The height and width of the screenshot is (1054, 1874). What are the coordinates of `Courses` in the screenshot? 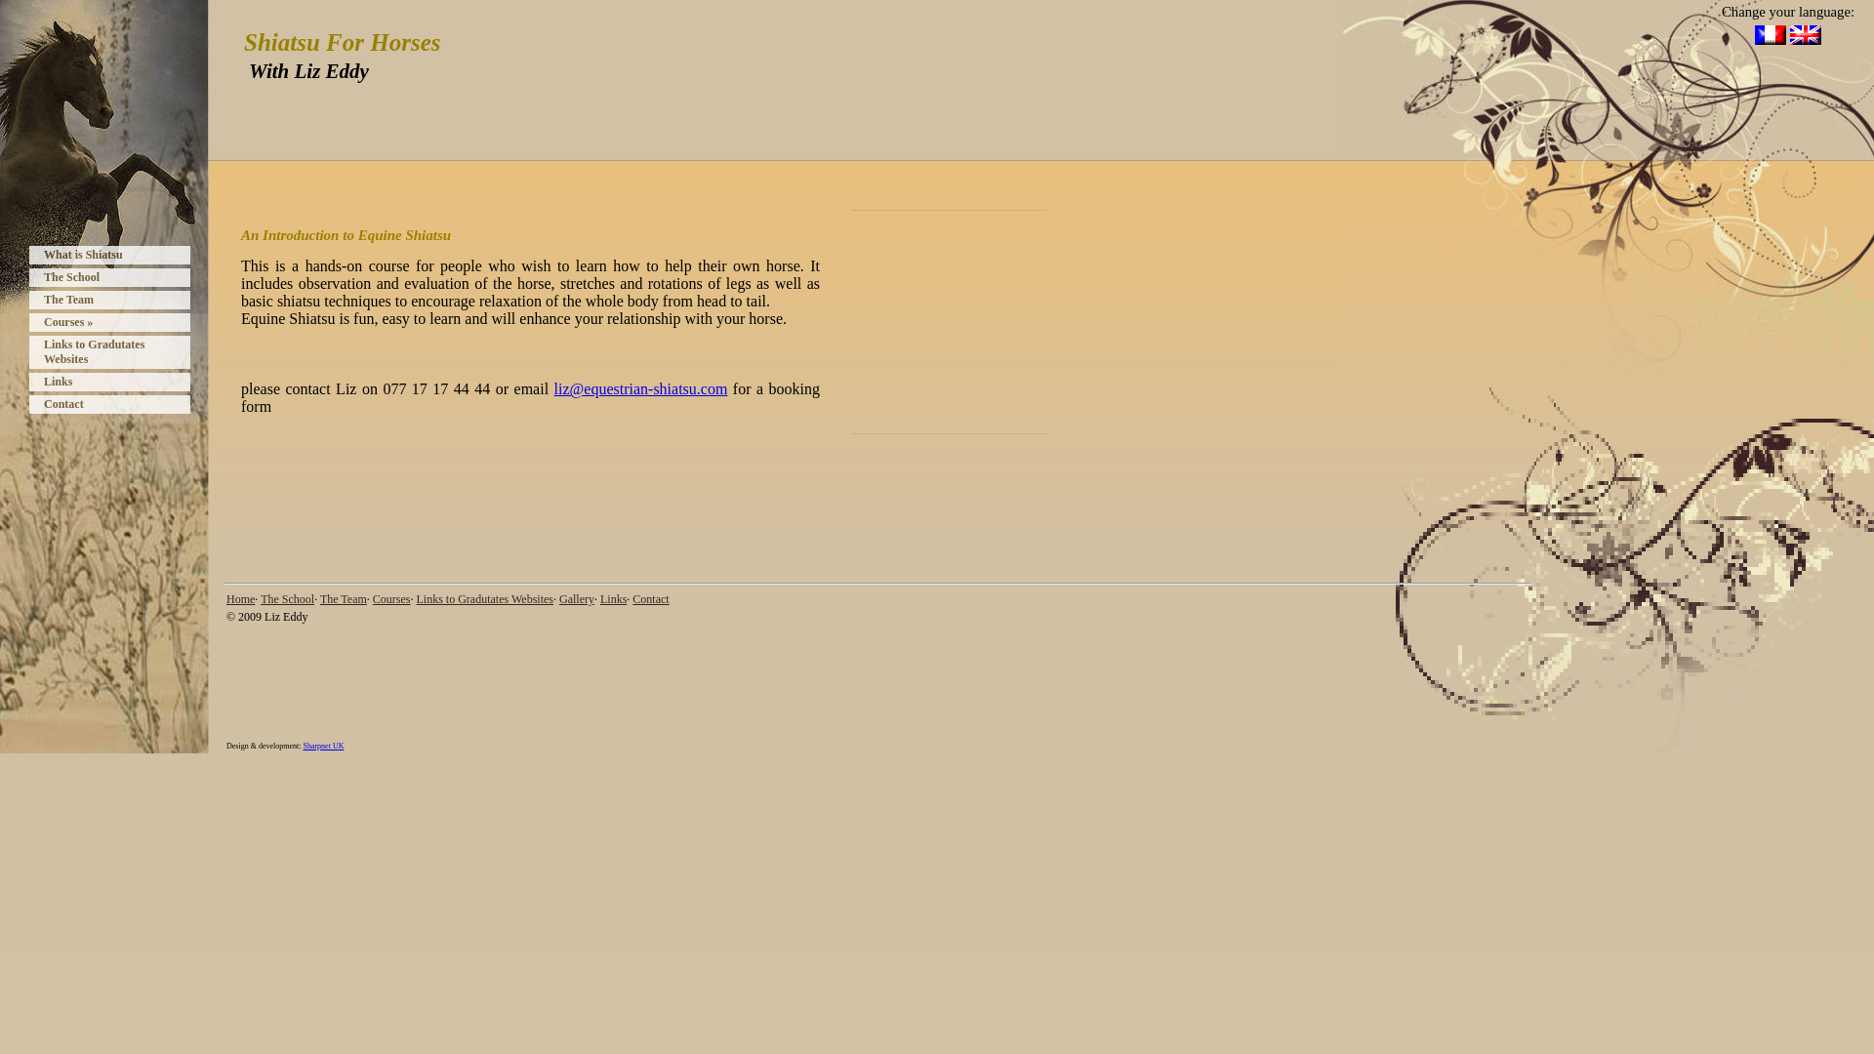 It's located at (391, 599).